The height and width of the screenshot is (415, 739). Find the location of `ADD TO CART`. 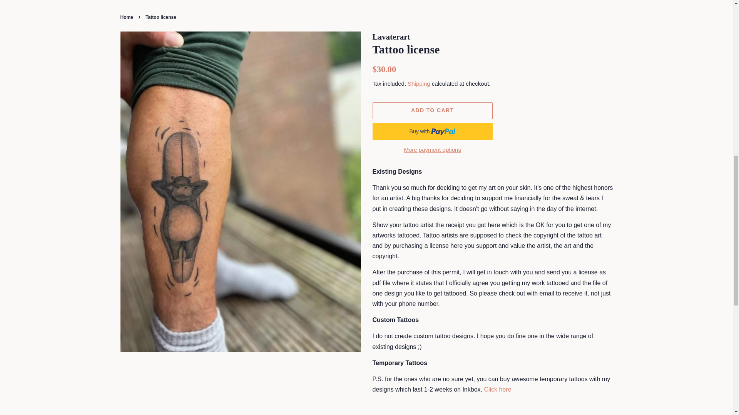

ADD TO CART is located at coordinates (433, 110).